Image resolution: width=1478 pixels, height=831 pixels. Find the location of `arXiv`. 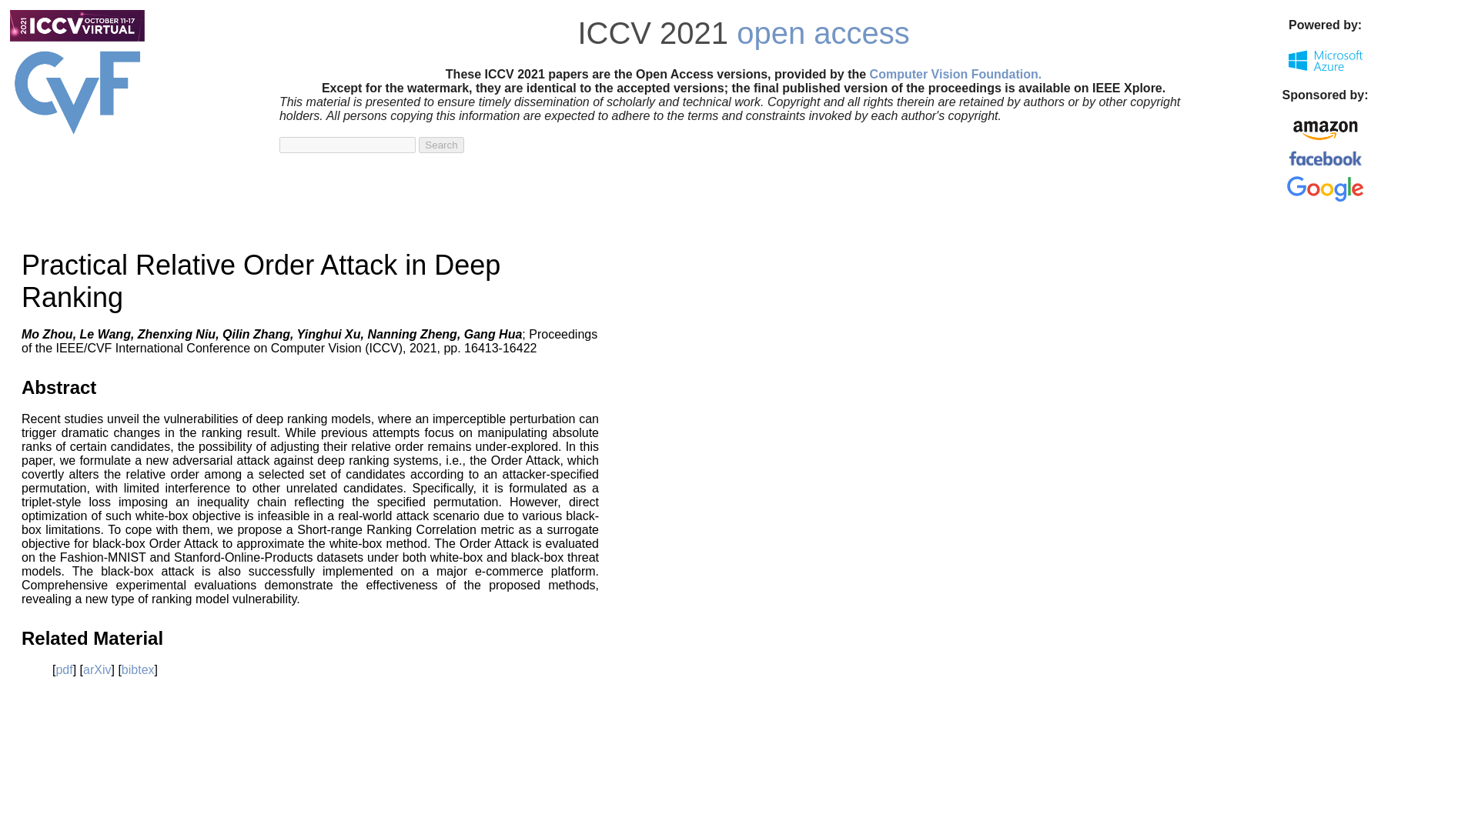

arXiv is located at coordinates (97, 669).